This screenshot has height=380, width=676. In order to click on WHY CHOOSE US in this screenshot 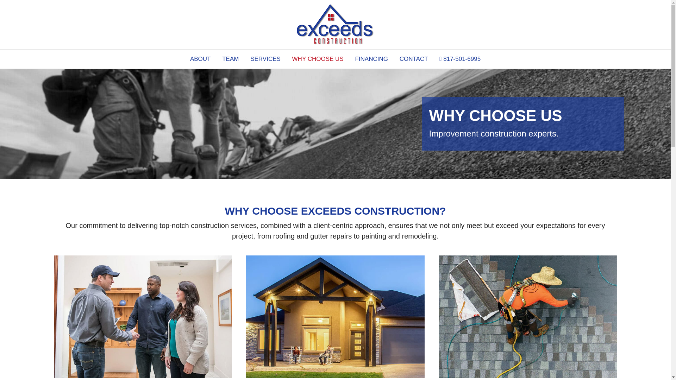, I will do `click(318, 59)`.